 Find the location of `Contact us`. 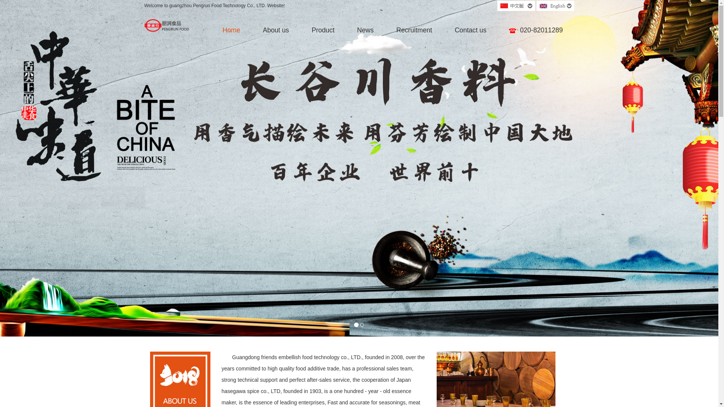

Contact us is located at coordinates (471, 30).